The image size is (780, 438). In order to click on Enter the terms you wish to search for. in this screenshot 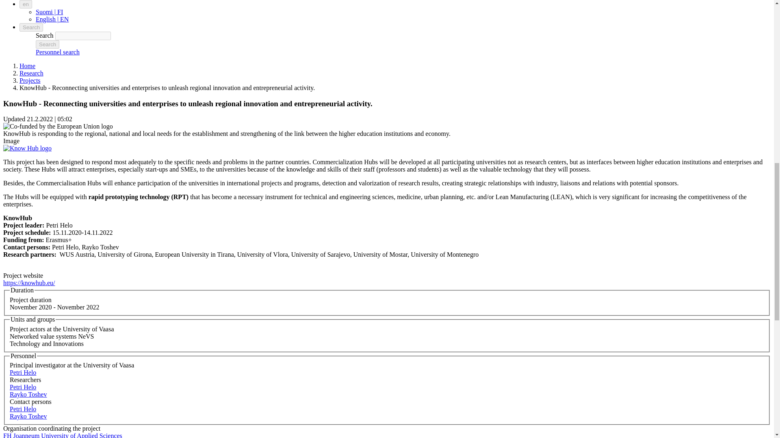, I will do `click(83, 36)`.